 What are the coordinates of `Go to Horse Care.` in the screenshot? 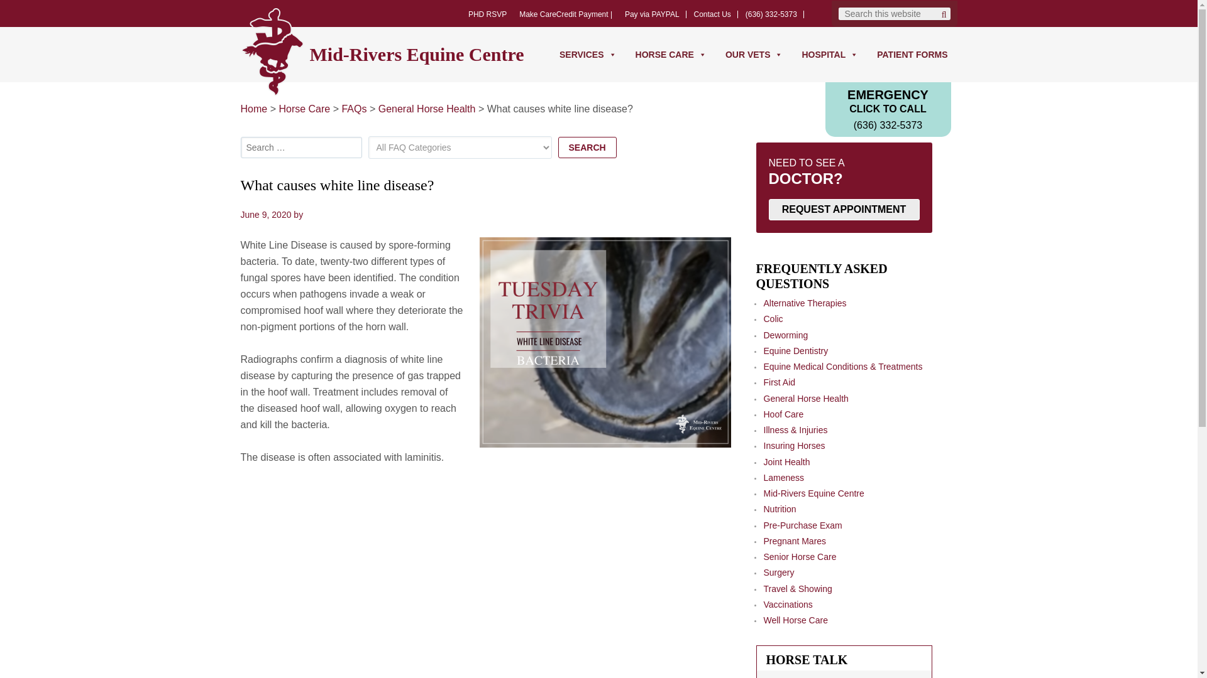 It's located at (304, 109).